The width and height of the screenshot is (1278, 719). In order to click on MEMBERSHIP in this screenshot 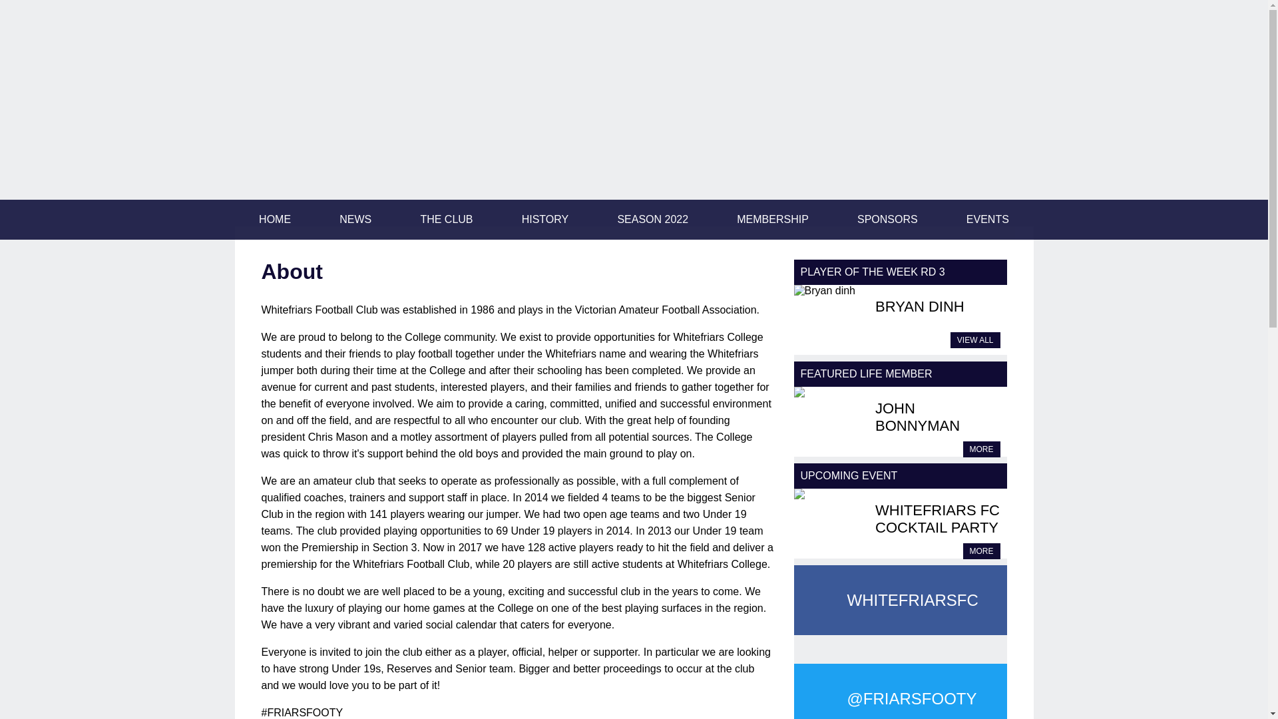, I will do `click(773, 219)`.